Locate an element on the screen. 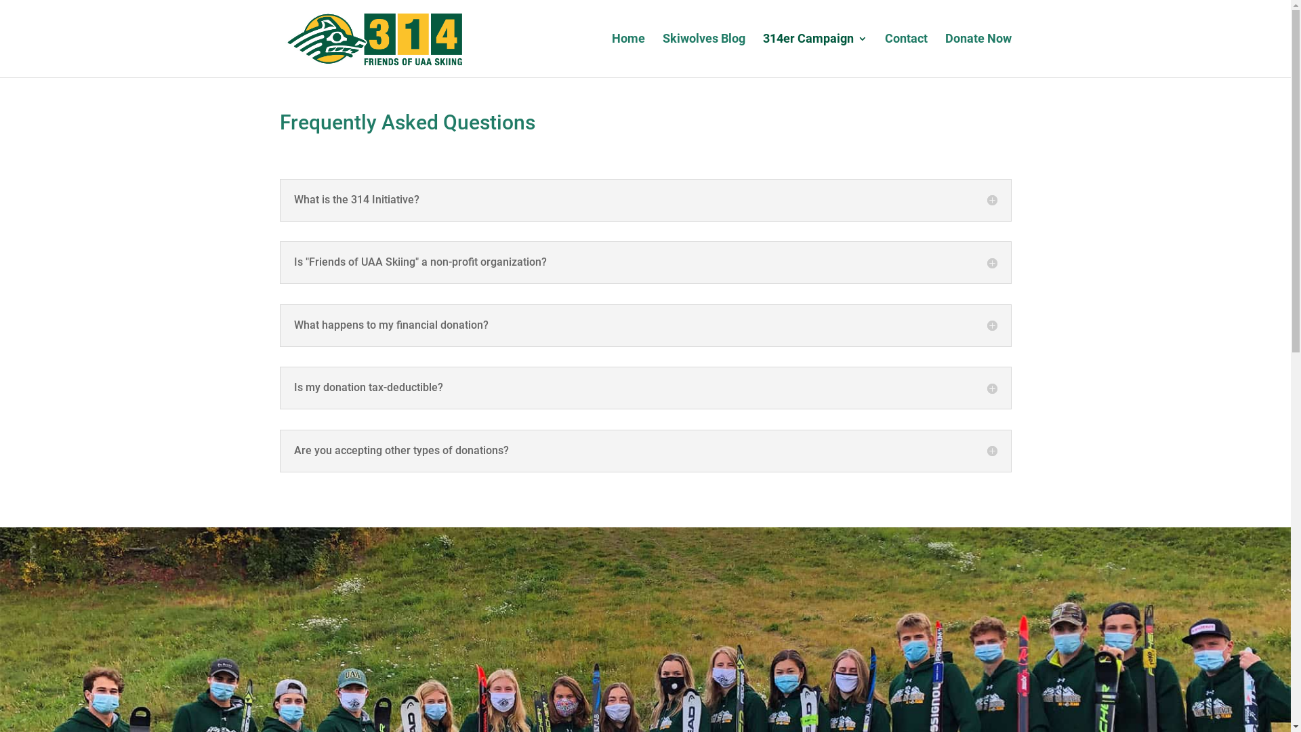  314er Campaign is located at coordinates (815, 56).